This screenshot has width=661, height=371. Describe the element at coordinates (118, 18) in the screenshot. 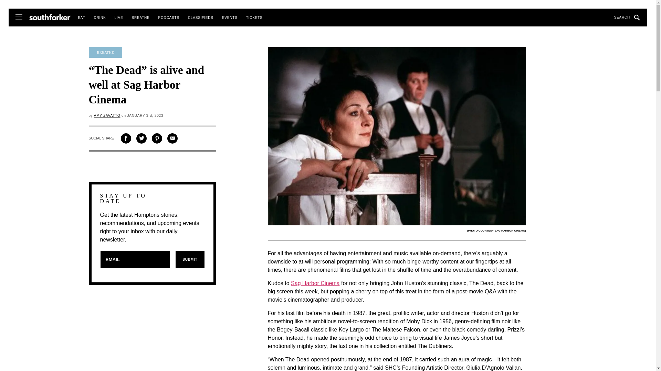

I see `LIVE` at that location.